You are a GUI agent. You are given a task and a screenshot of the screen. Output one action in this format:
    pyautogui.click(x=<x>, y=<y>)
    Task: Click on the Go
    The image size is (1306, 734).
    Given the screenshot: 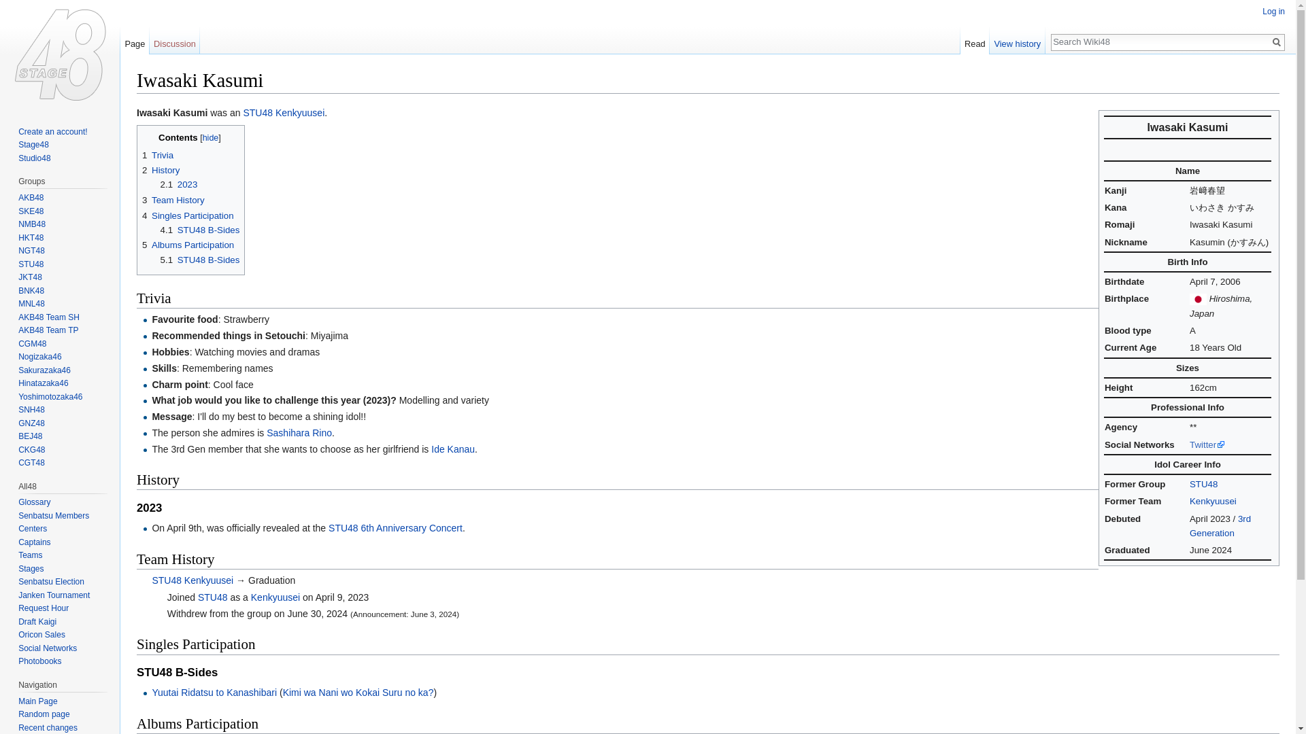 What is the action you would take?
    pyautogui.click(x=1276, y=42)
    